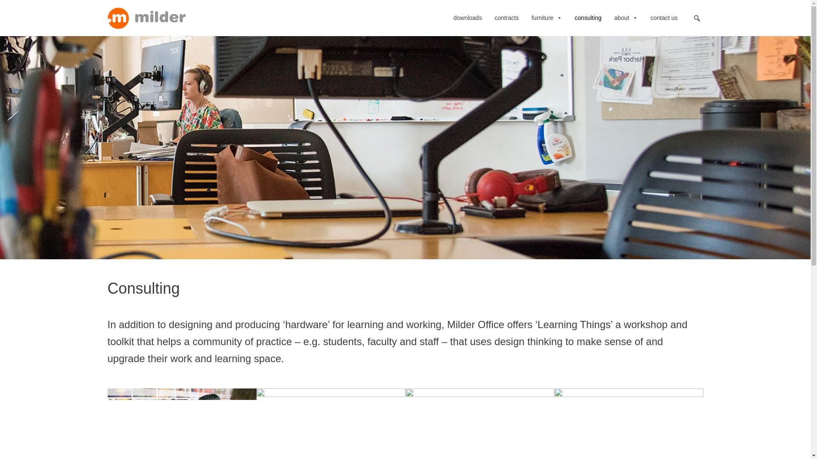 The image size is (817, 459). I want to click on downloads, so click(474, 18).